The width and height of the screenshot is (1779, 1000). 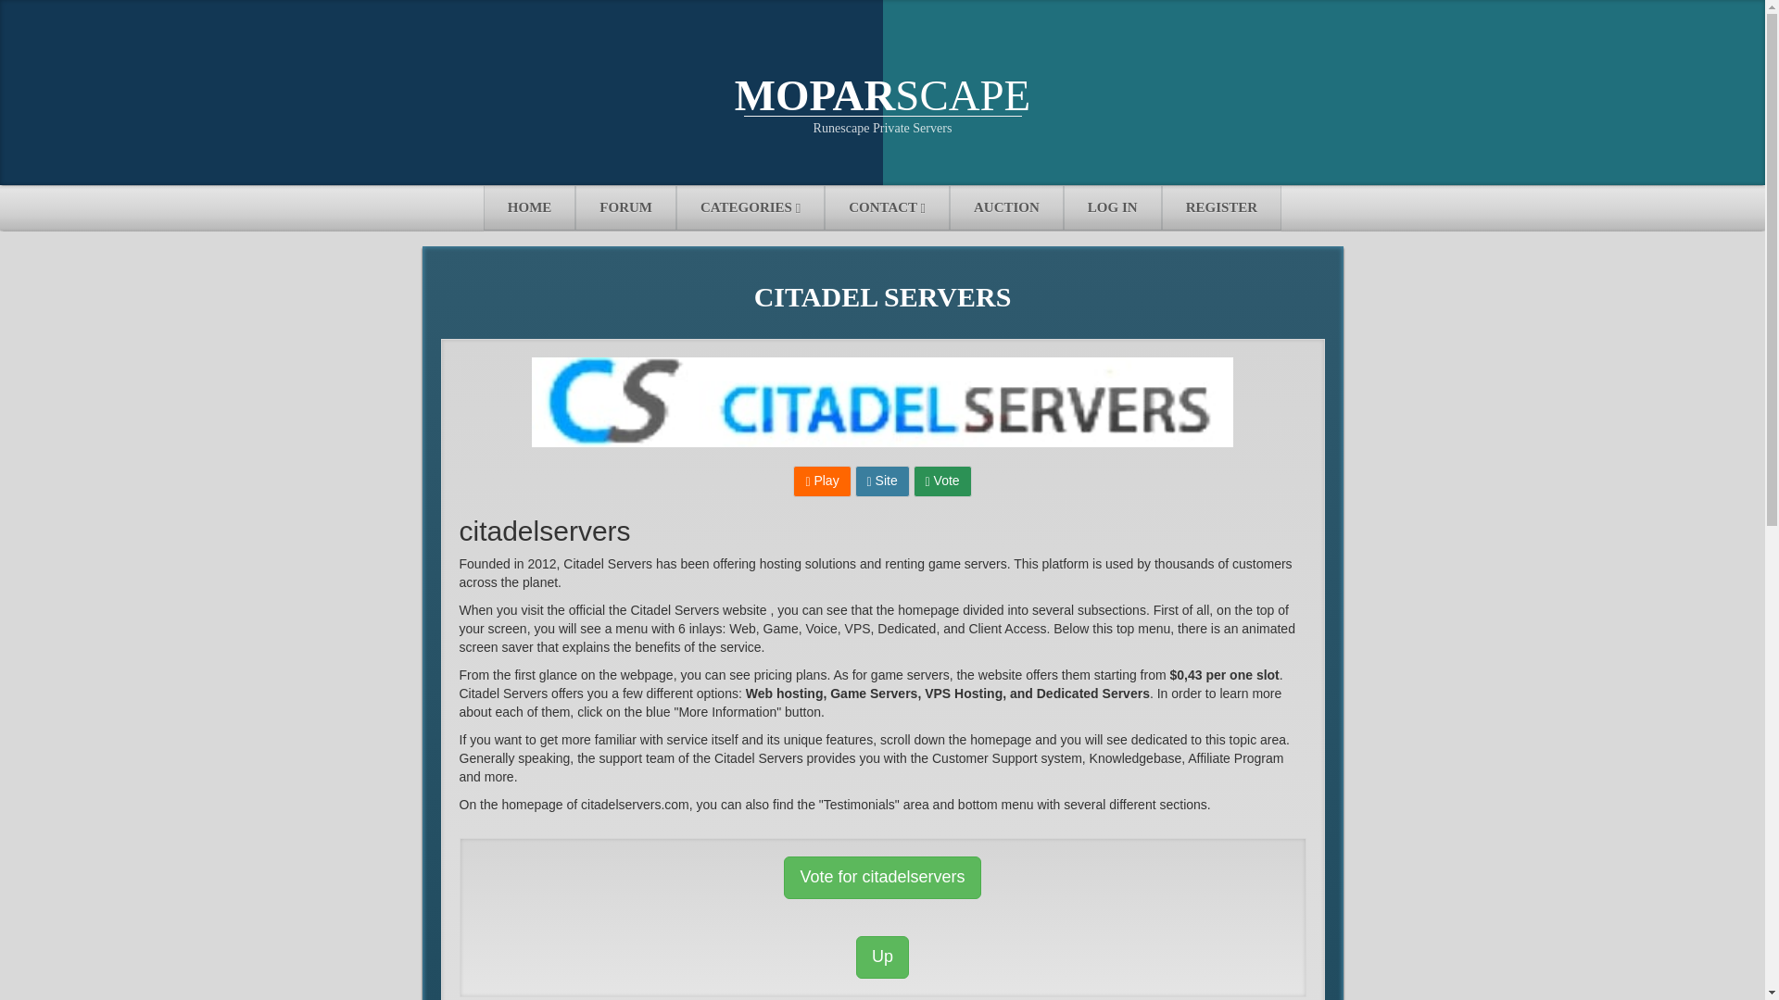 I want to click on Vote, so click(x=942, y=481).